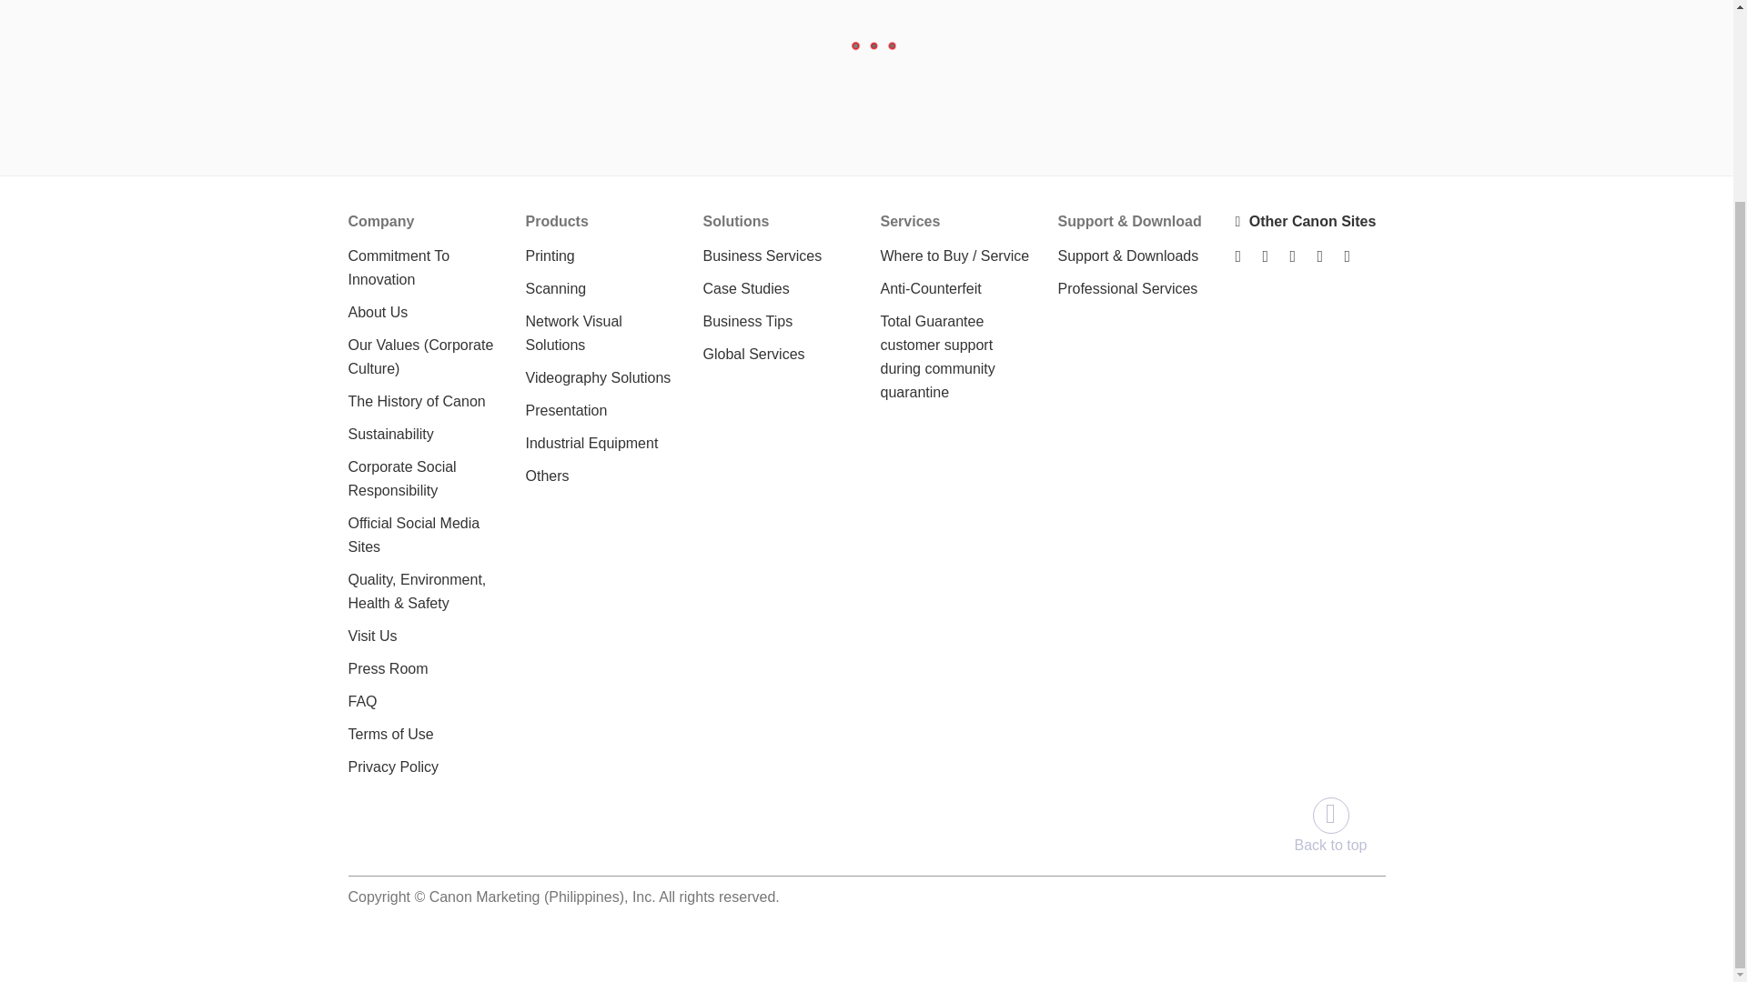 The width and height of the screenshot is (1747, 982). What do you see at coordinates (390, 735) in the screenshot?
I see `Terms of Use` at bounding box center [390, 735].